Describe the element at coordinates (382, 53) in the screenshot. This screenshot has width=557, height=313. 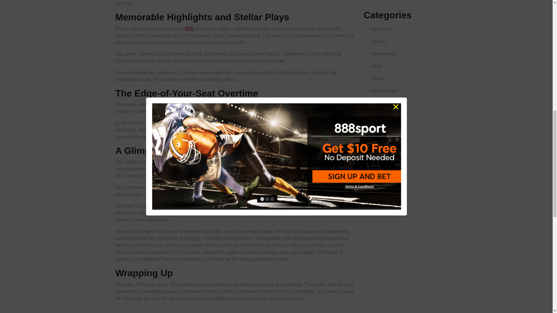
I see `Hockey News` at that location.